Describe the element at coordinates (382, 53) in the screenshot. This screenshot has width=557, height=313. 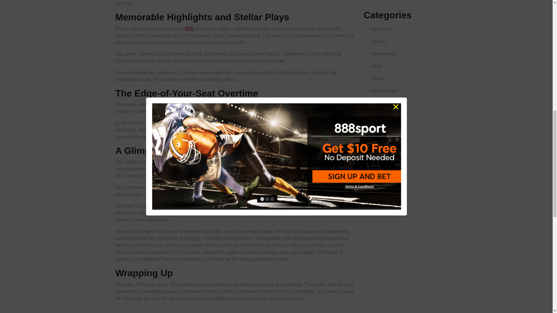
I see `Hockey News` at that location.